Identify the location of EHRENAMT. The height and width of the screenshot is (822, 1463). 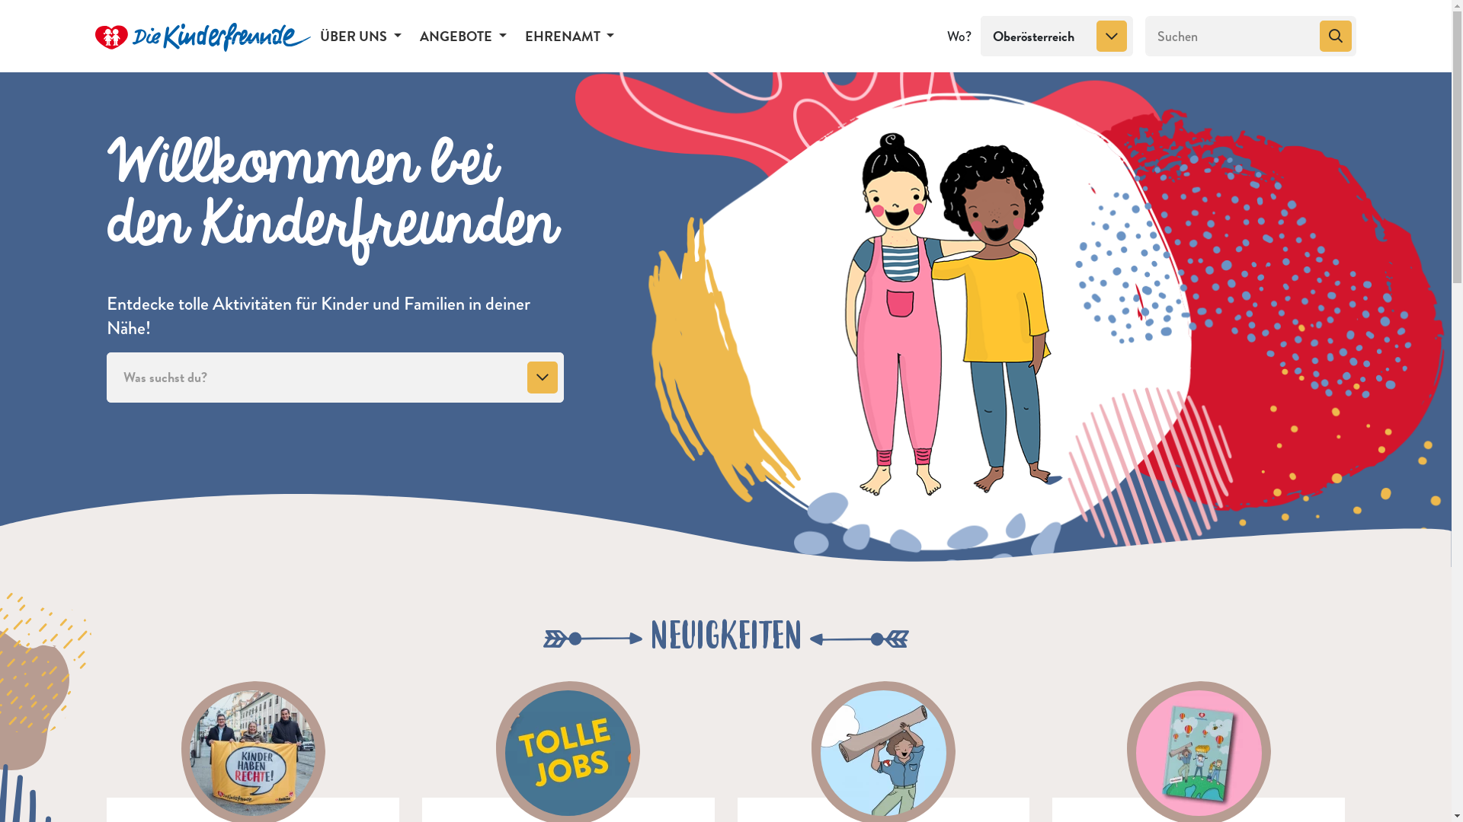
(570, 36).